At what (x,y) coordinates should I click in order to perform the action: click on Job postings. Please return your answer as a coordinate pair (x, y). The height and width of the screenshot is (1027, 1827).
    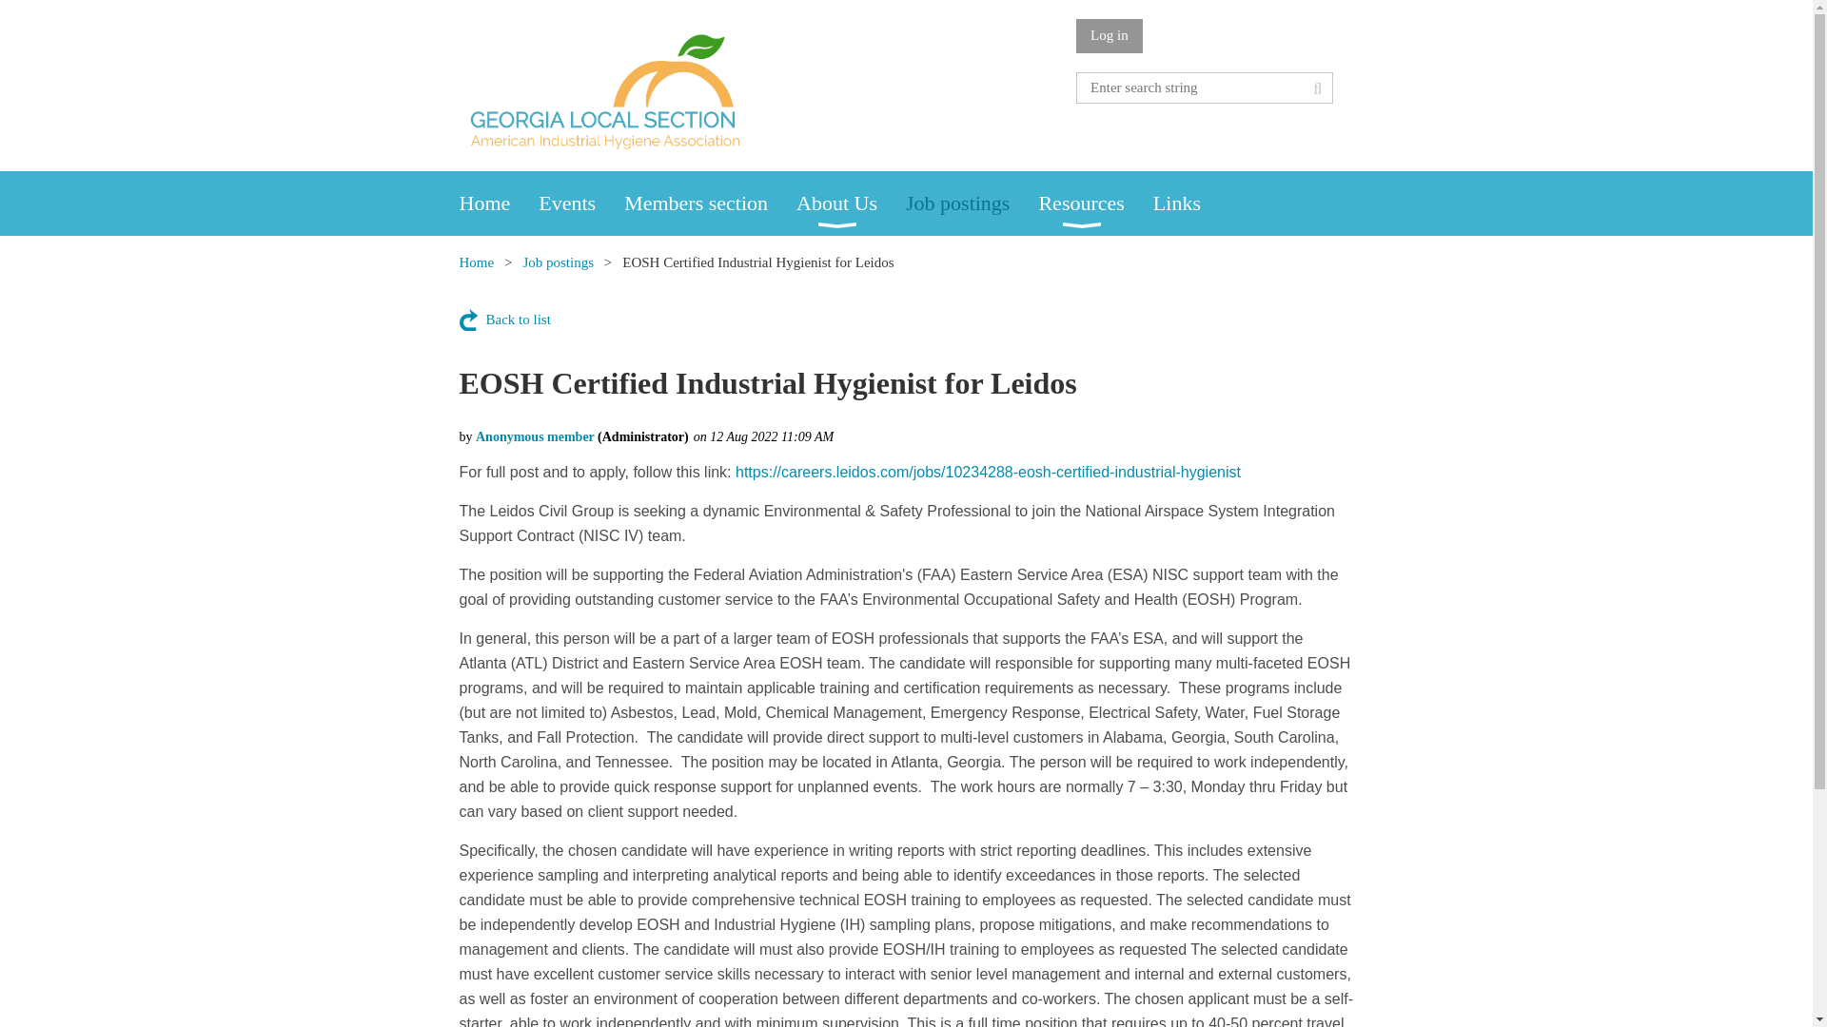
    Looking at the image, I should click on (972, 203).